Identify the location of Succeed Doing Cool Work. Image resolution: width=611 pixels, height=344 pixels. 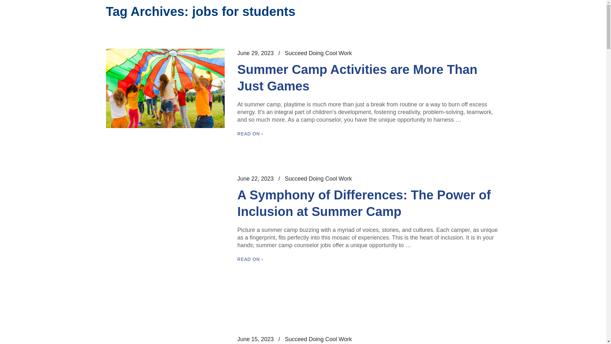
(318, 53).